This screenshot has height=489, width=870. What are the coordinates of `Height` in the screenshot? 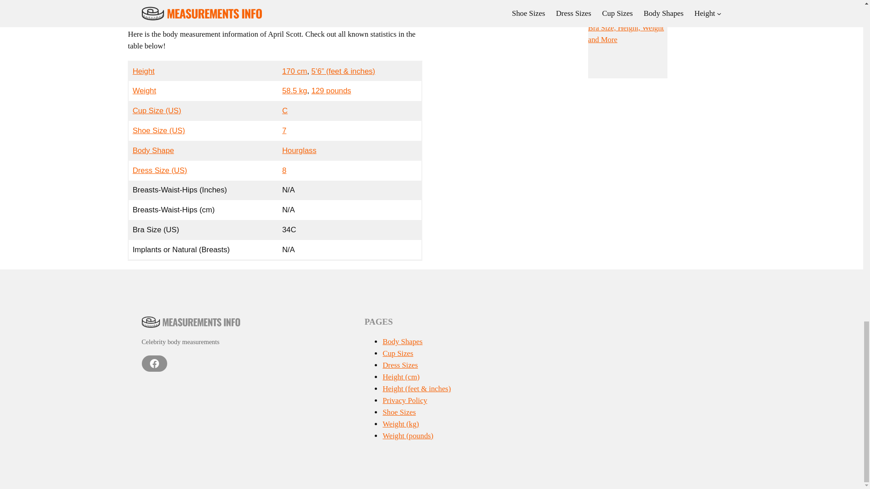 It's located at (144, 71).